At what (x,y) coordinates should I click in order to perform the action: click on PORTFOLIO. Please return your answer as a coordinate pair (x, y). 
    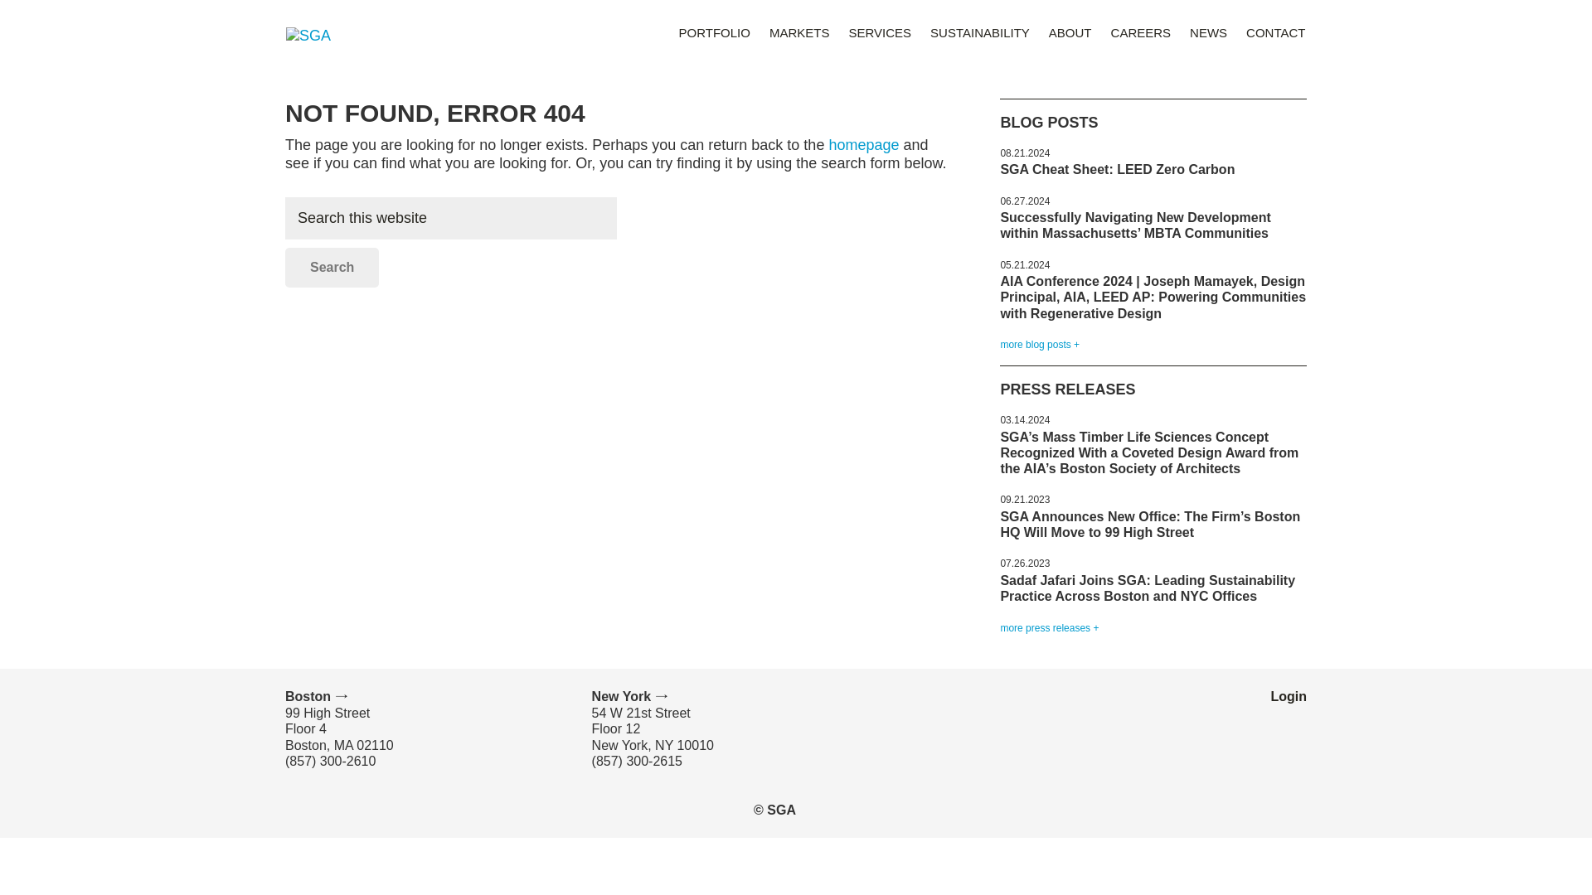
    Looking at the image, I should click on (715, 31).